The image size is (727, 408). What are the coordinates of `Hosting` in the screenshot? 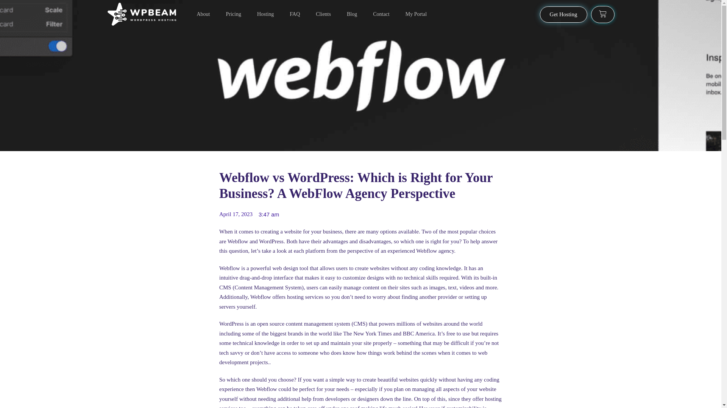 It's located at (265, 14).